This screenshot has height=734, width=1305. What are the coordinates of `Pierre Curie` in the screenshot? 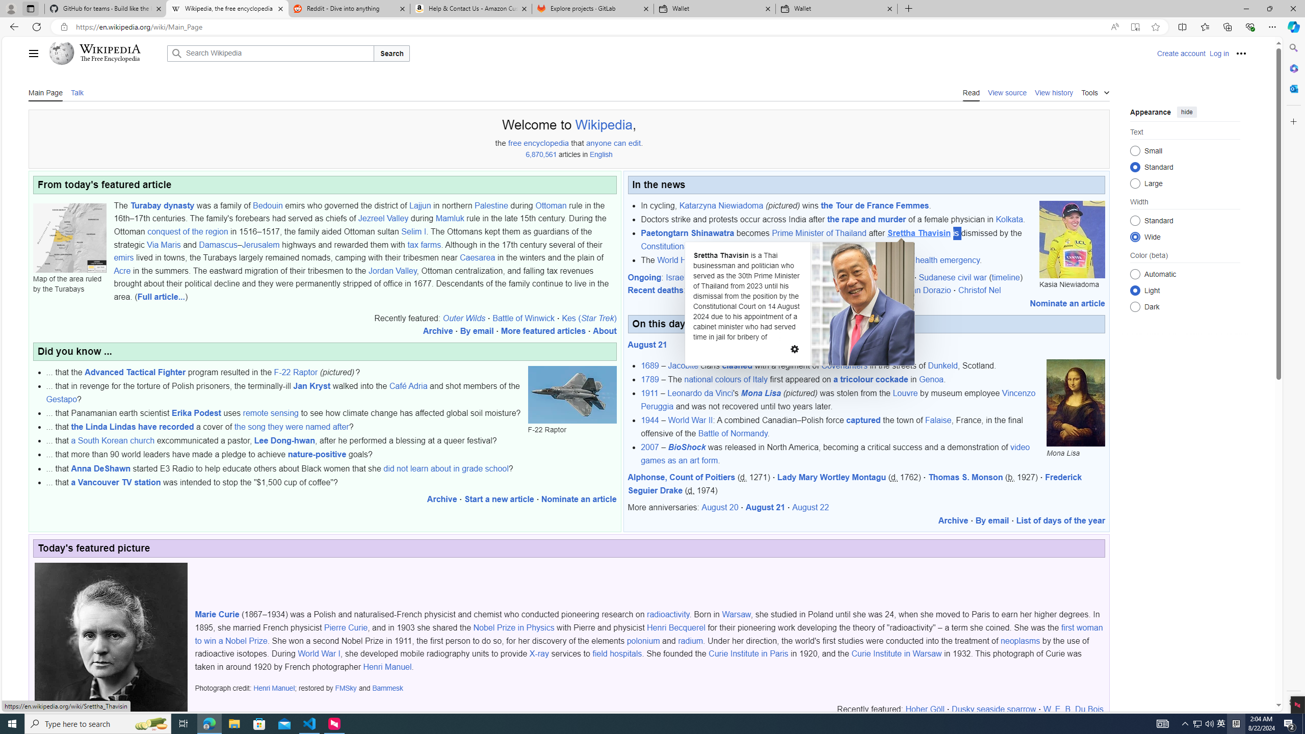 It's located at (346, 628).